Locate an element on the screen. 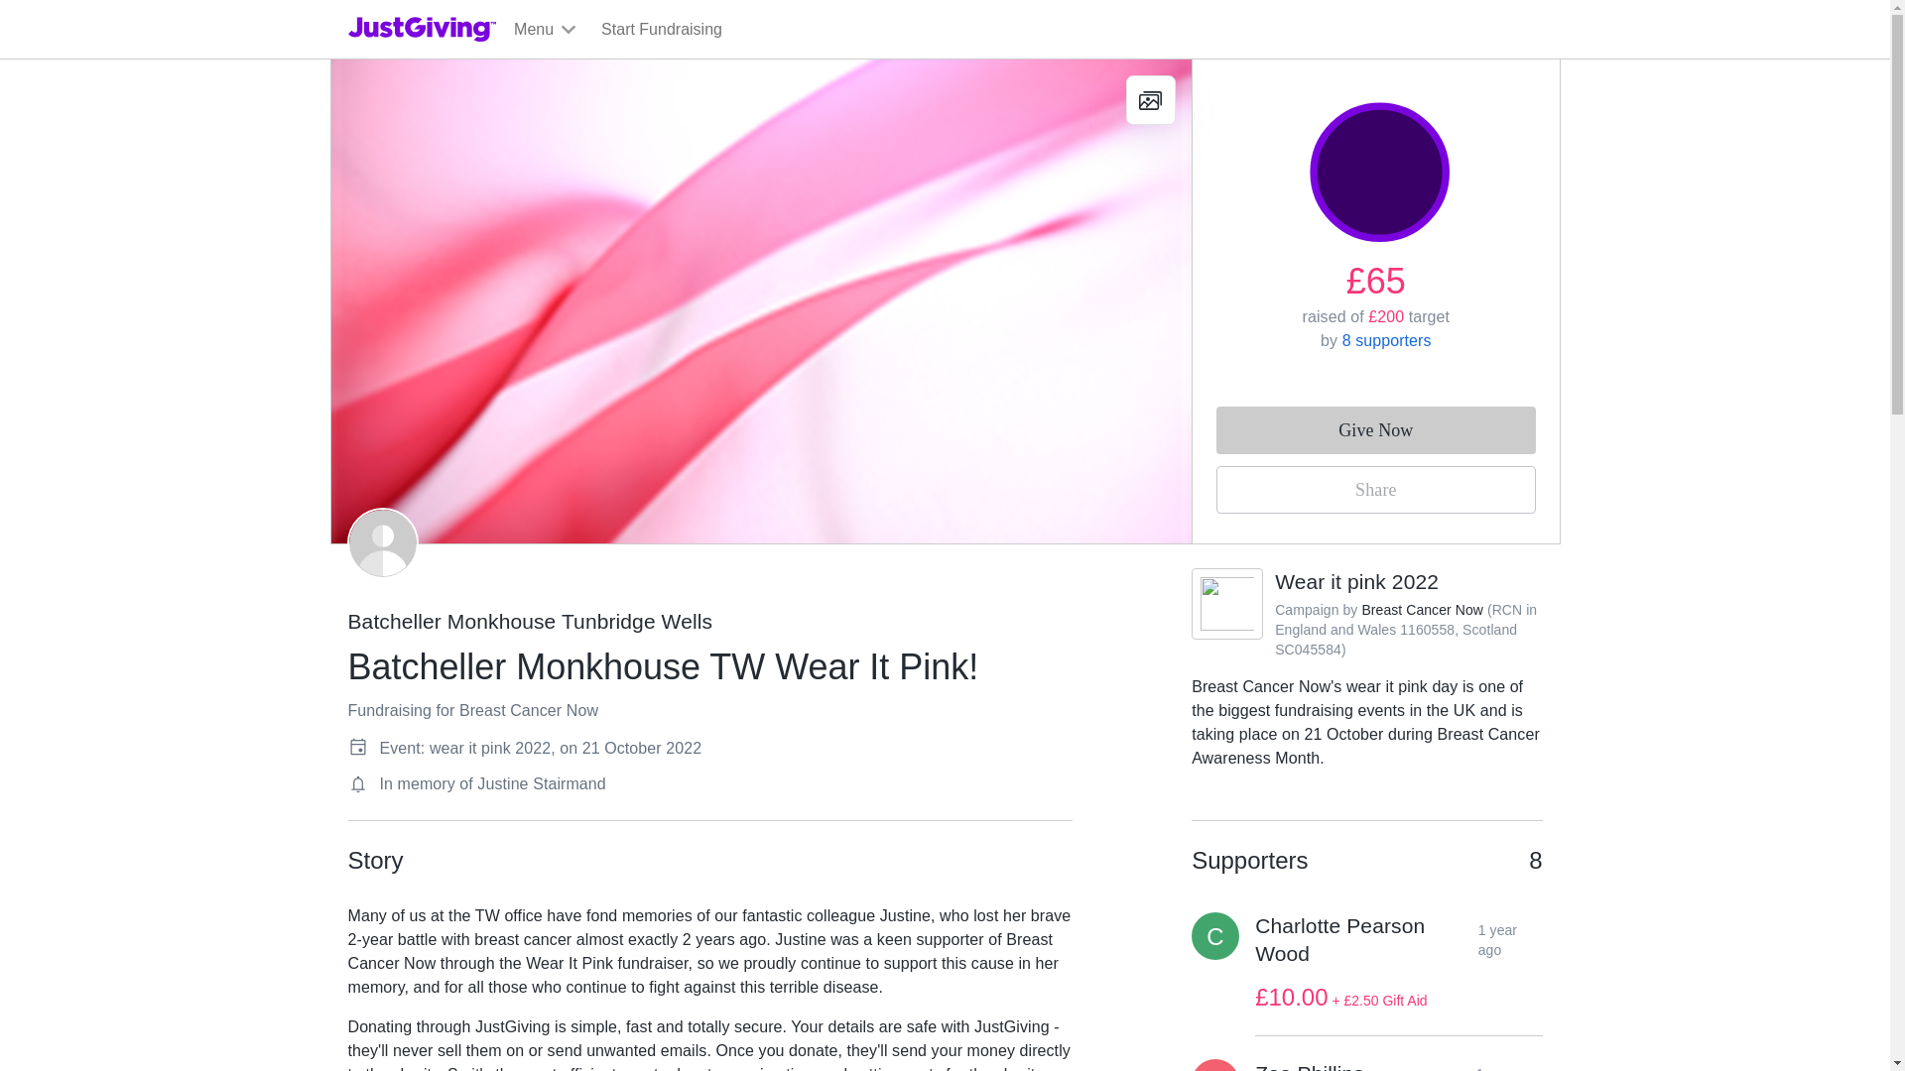 The width and height of the screenshot is (1905, 1071). Start Fundraising is located at coordinates (661, 30).